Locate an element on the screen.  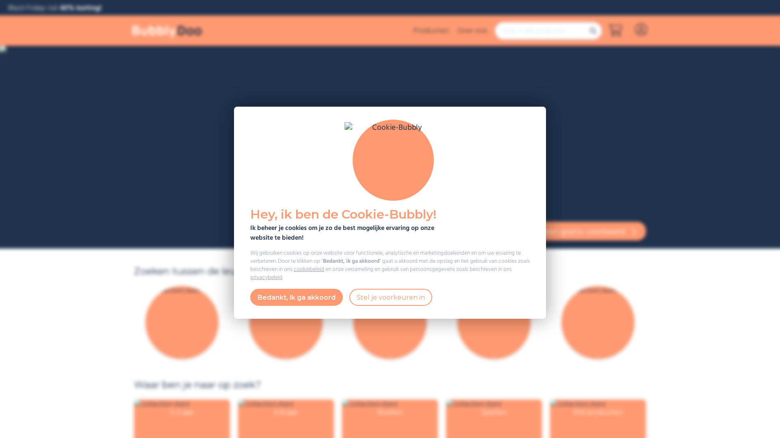
Bedankt, ik ga akkoord is located at coordinates (297, 297).